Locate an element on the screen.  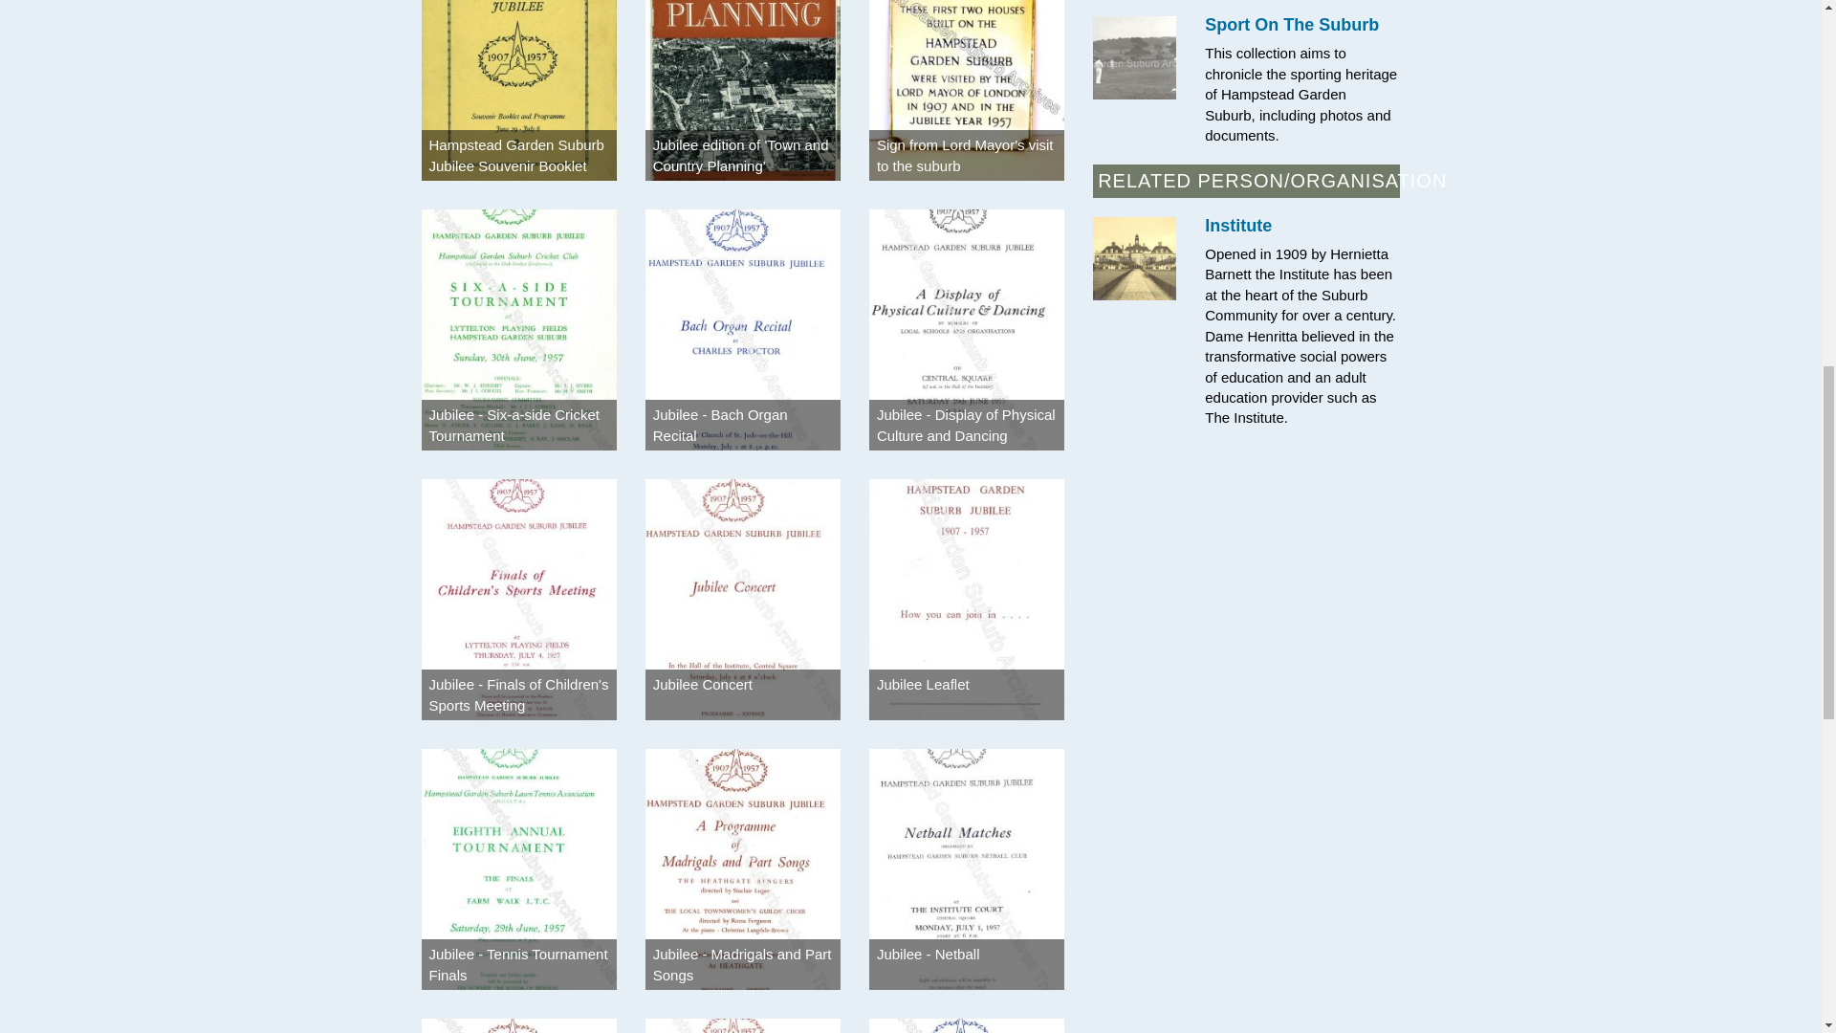
Jubilee - Finals of Children's Sports Meeting is located at coordinates (517, 694).